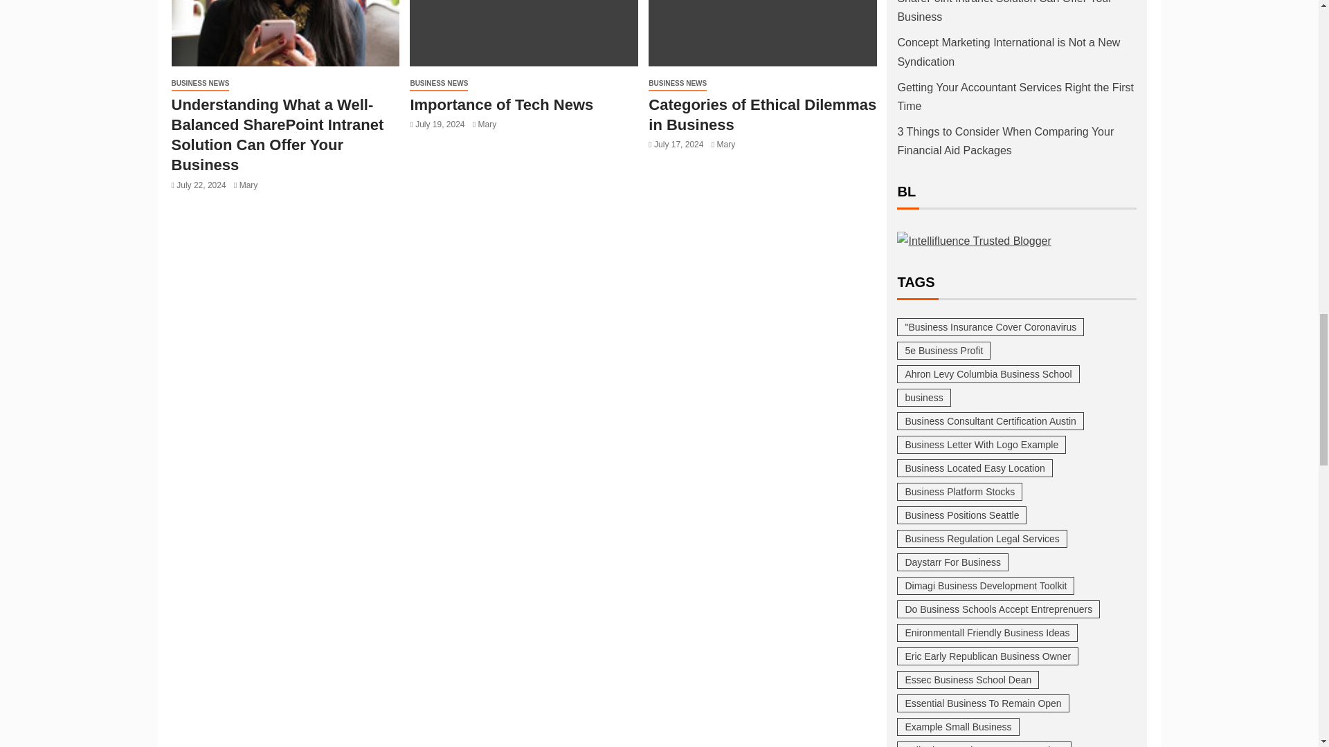 This screenshot has height=747, width=1329. What do you see at coordinates (763, 33) in the screenshot?
I see `Categories of Ethical Dilemmas in Business` at bounding box center [763, 33].